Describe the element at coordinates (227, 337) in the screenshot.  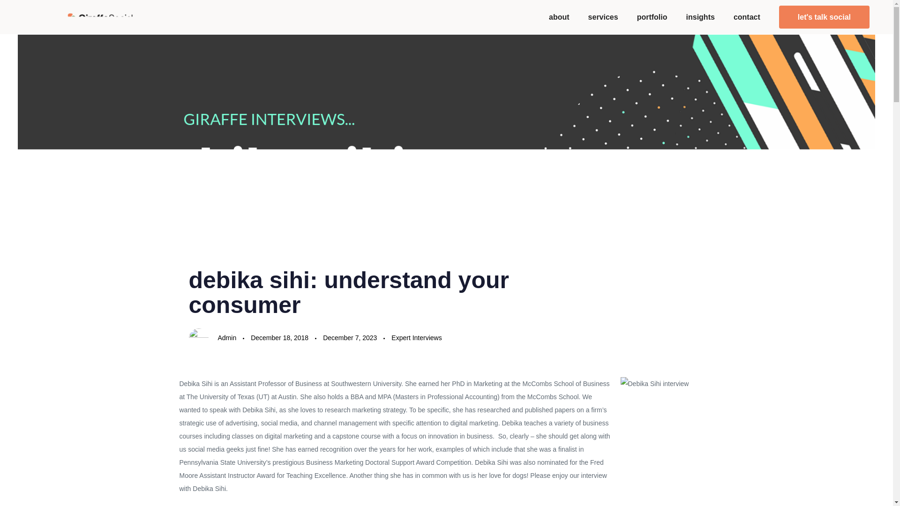
I see `Posts by Admin` at that location.